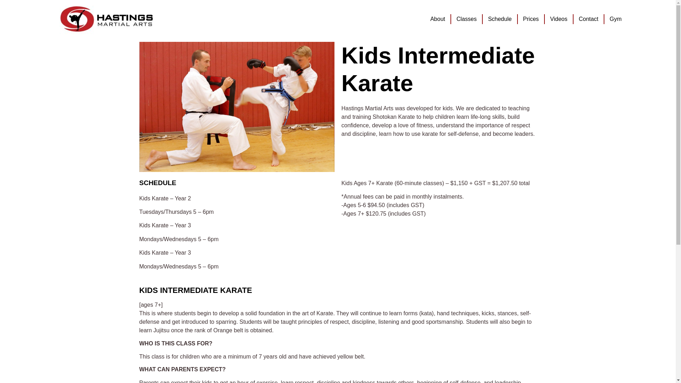 Image resolution: width=681 pixels, height=383 pixels. Describe the element at coordinates (531, 19) in the screenshot. I see `Prices` at that location.